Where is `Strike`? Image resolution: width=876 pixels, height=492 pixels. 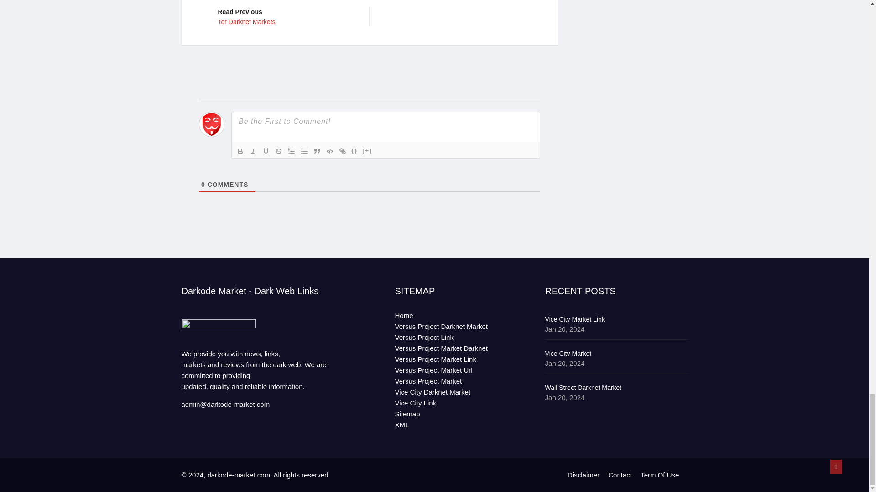
Strike is located at coordinates (279, 151).